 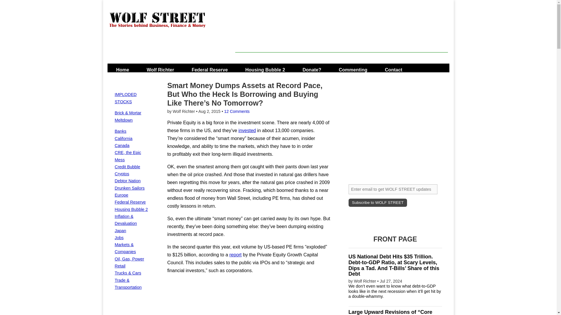 I want to click on View all posts filed under California Daydreaming, so click(x=123, y=138).